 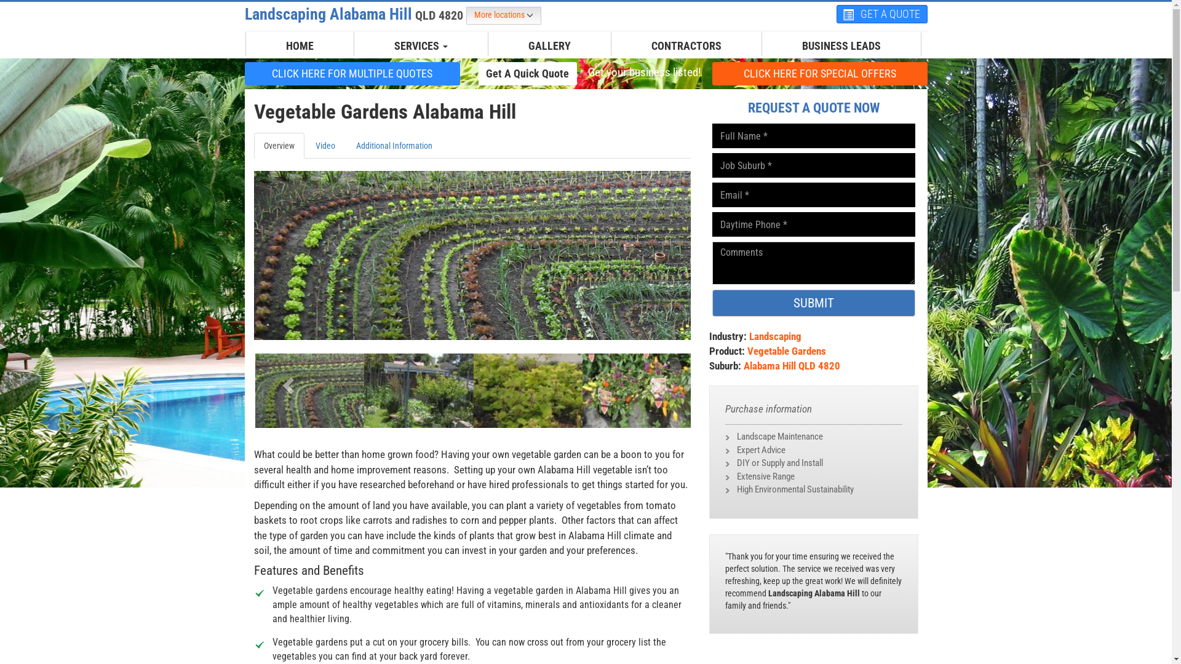 I want to click on Get A Quick Quote, so click(x=528, y=73).